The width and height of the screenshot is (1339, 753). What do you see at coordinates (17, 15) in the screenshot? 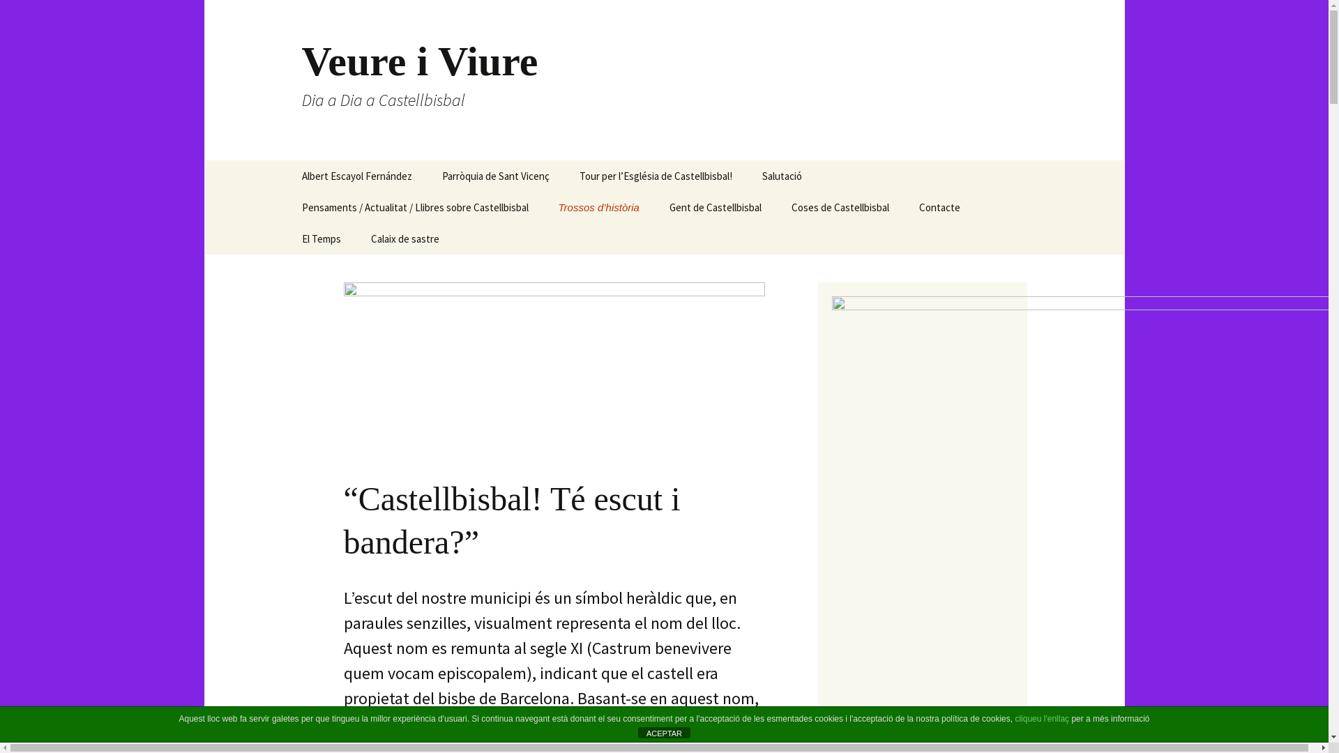
I see `Cerca` at bounding box center [17, 15].